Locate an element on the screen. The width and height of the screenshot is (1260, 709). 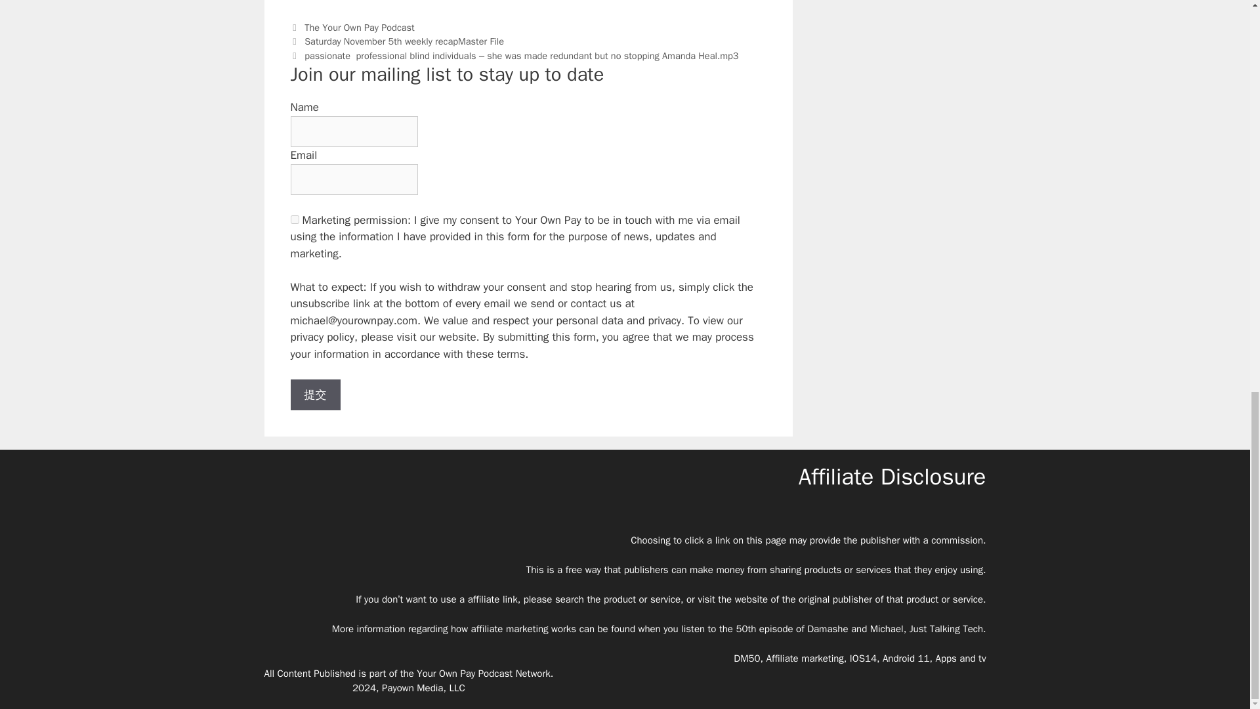
The Your Own Pay Podcast is located at coordinates (360, 28).